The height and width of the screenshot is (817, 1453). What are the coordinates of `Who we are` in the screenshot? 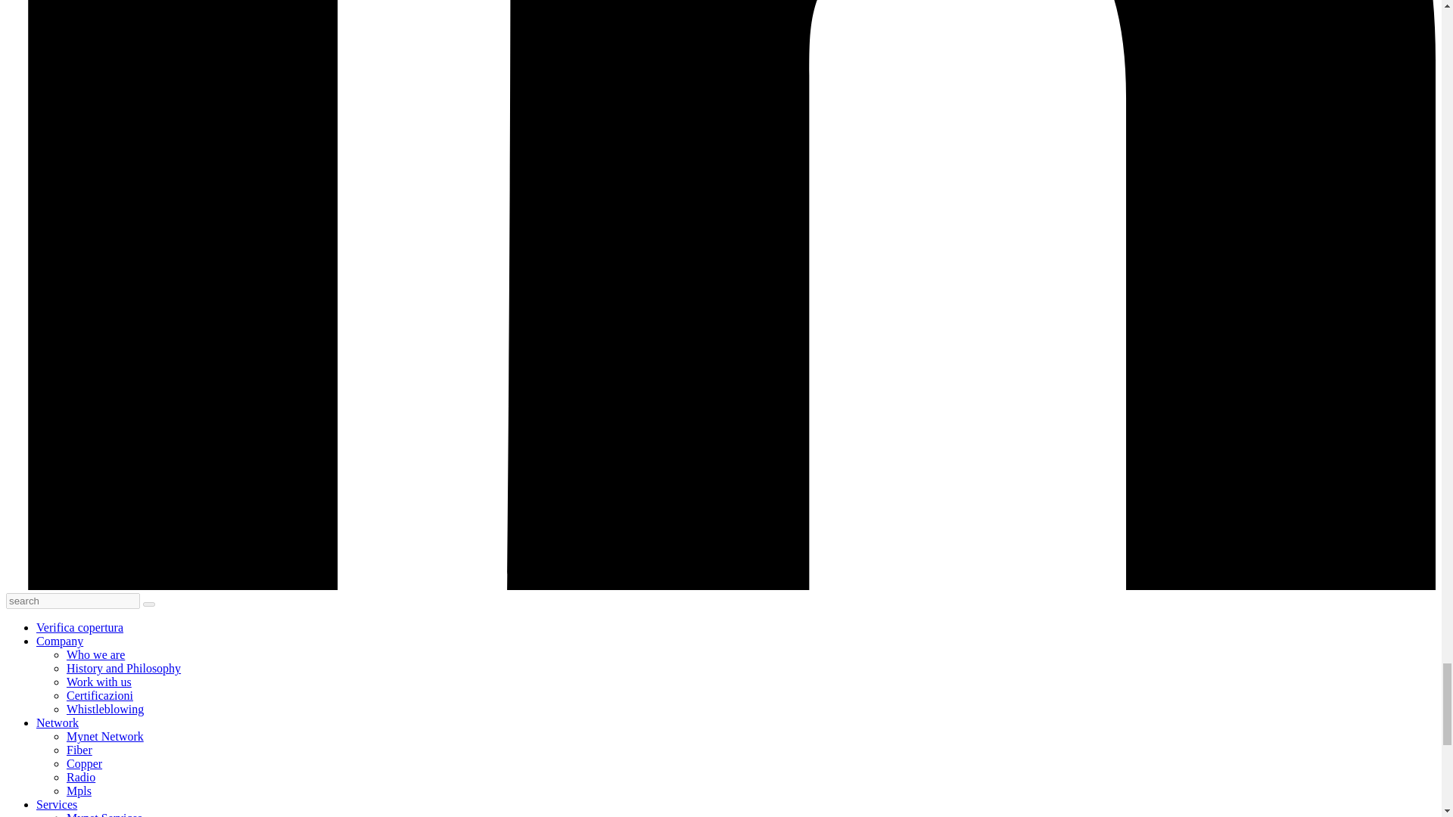 It's located at (95, 654).